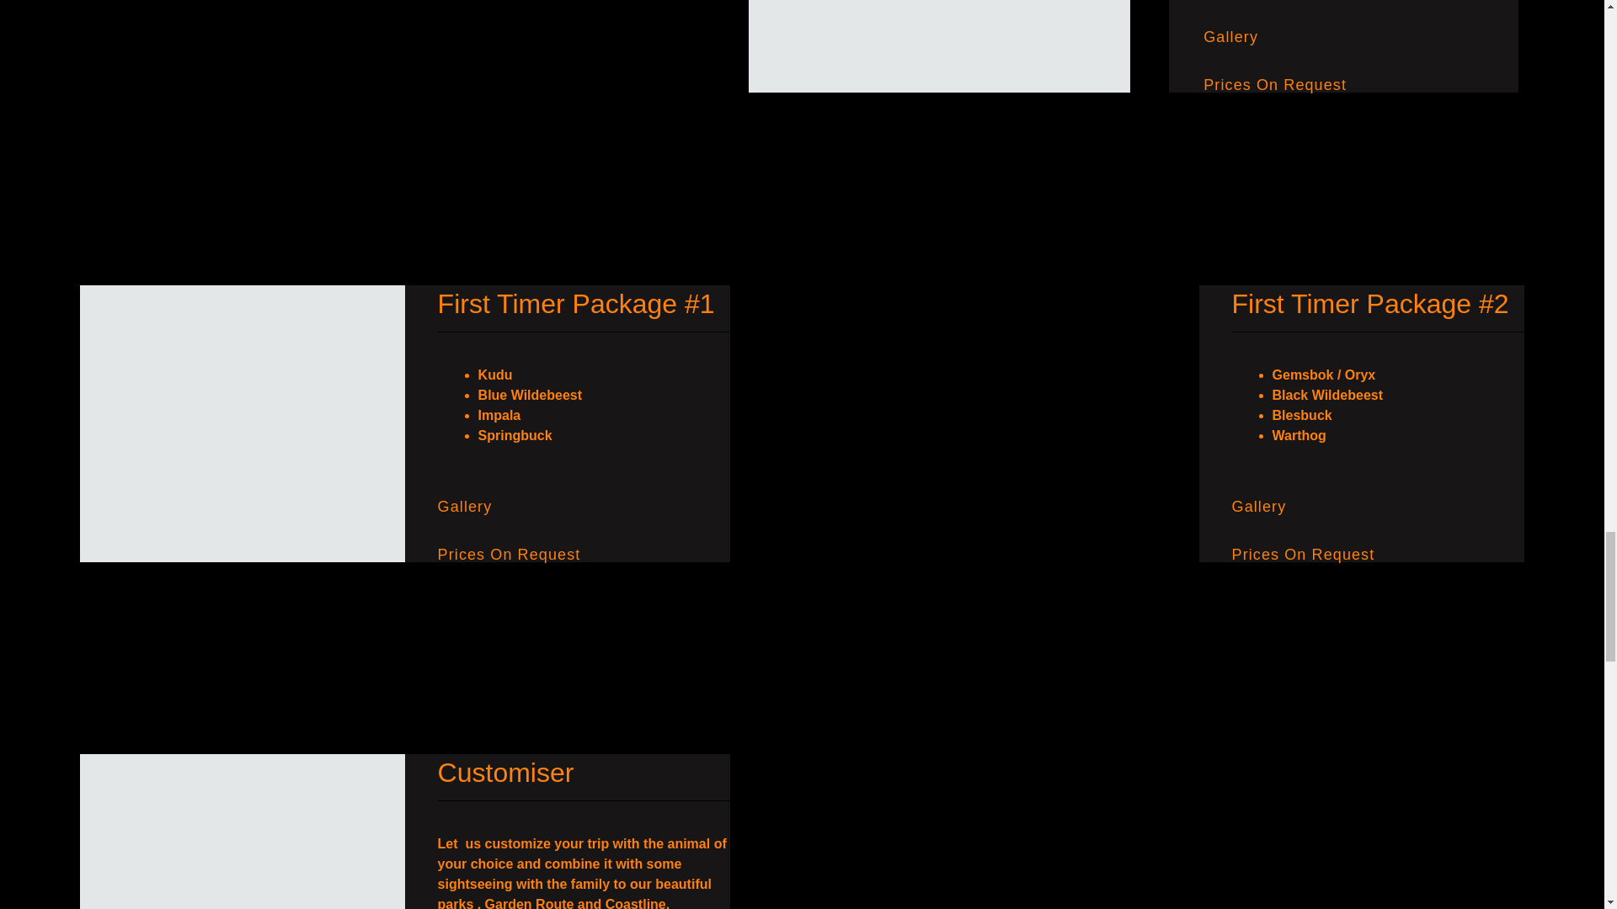 The image size is (1617, 909). I want to click on Prices On Request, so click(509, 554).